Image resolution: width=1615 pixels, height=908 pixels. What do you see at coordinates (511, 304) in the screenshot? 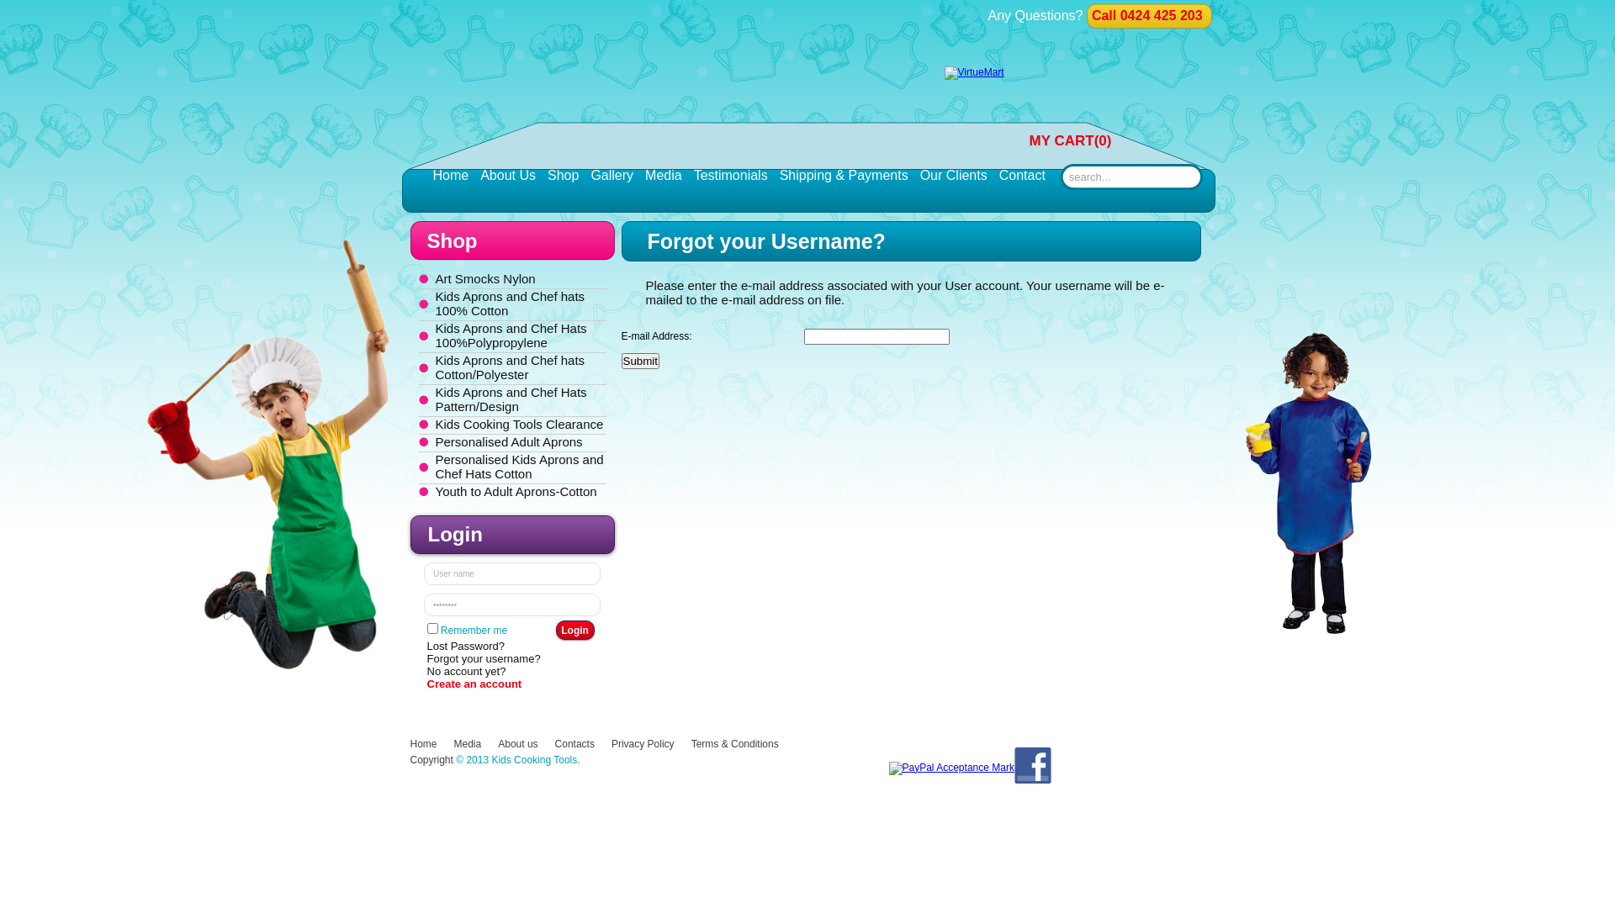
I see `Kids Aprons and Chef hats 100% Cotton` at bounding box center [511, 304].